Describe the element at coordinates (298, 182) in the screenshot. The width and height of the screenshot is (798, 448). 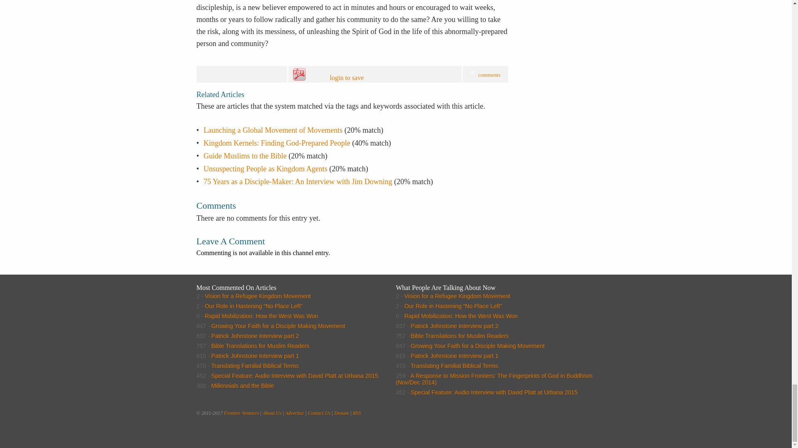
I see `75 Years as a Disciple-Maker: An Interview with Jim Downing` at that location.